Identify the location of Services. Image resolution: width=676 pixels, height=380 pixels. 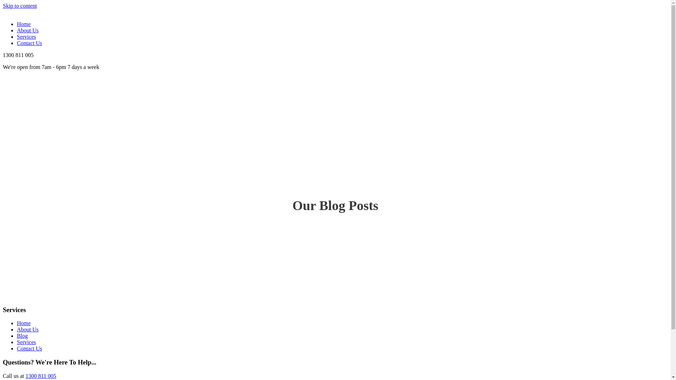
(26, 342).